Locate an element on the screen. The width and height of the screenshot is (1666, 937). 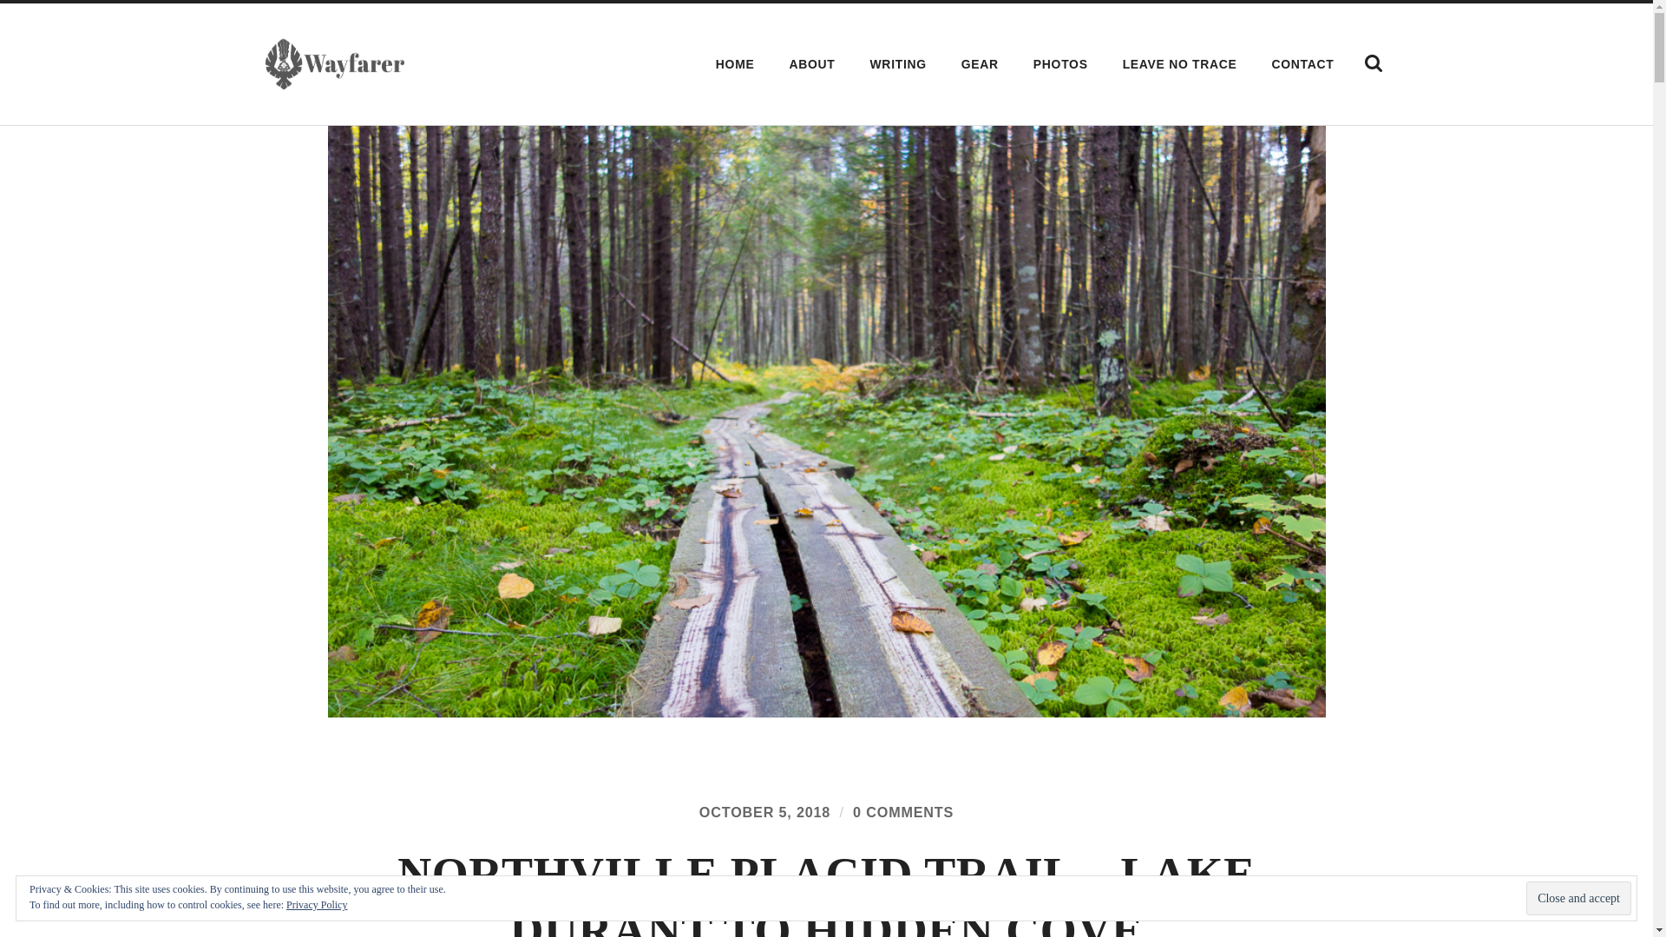
ABOUT is located at coordinates (812, 64).